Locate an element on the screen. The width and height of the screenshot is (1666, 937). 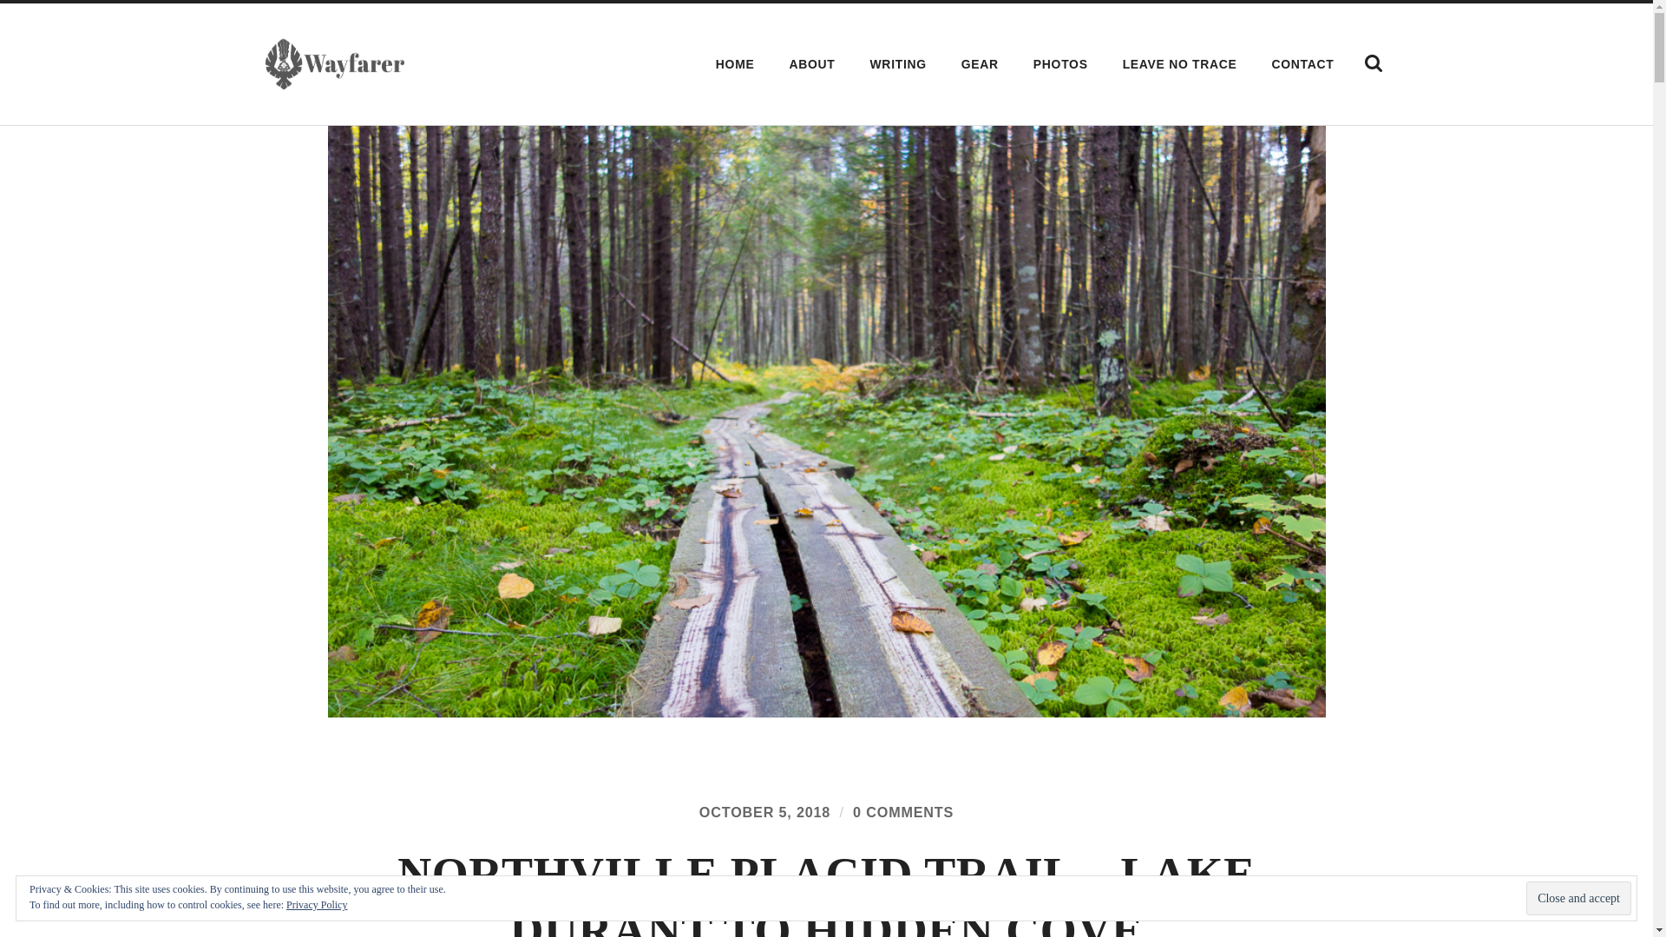
ABOUT is located at coordinates (812, 64).